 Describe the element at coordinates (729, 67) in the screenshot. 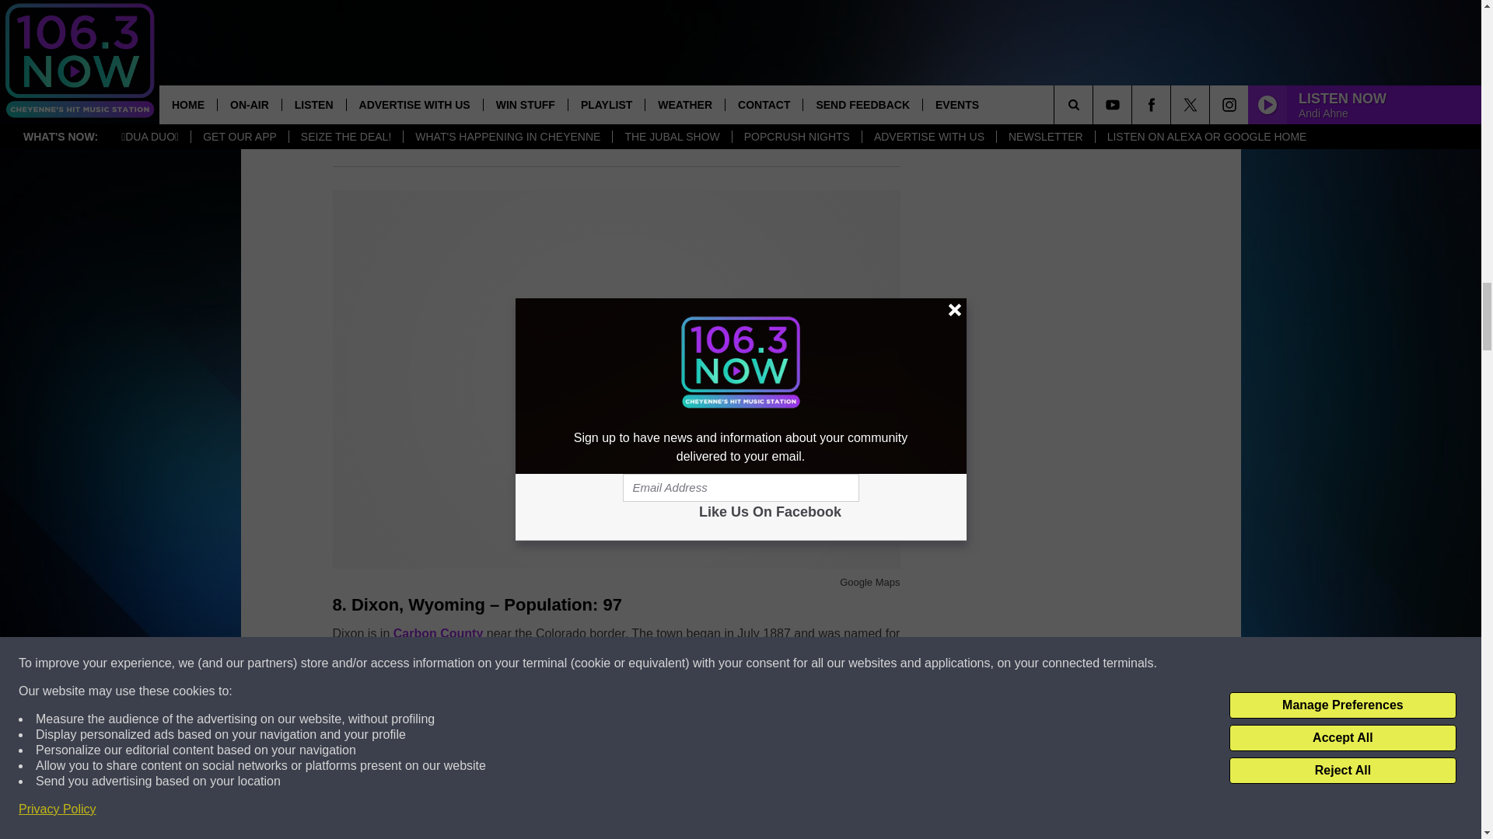

I see `Charles M. Bair` at that location.